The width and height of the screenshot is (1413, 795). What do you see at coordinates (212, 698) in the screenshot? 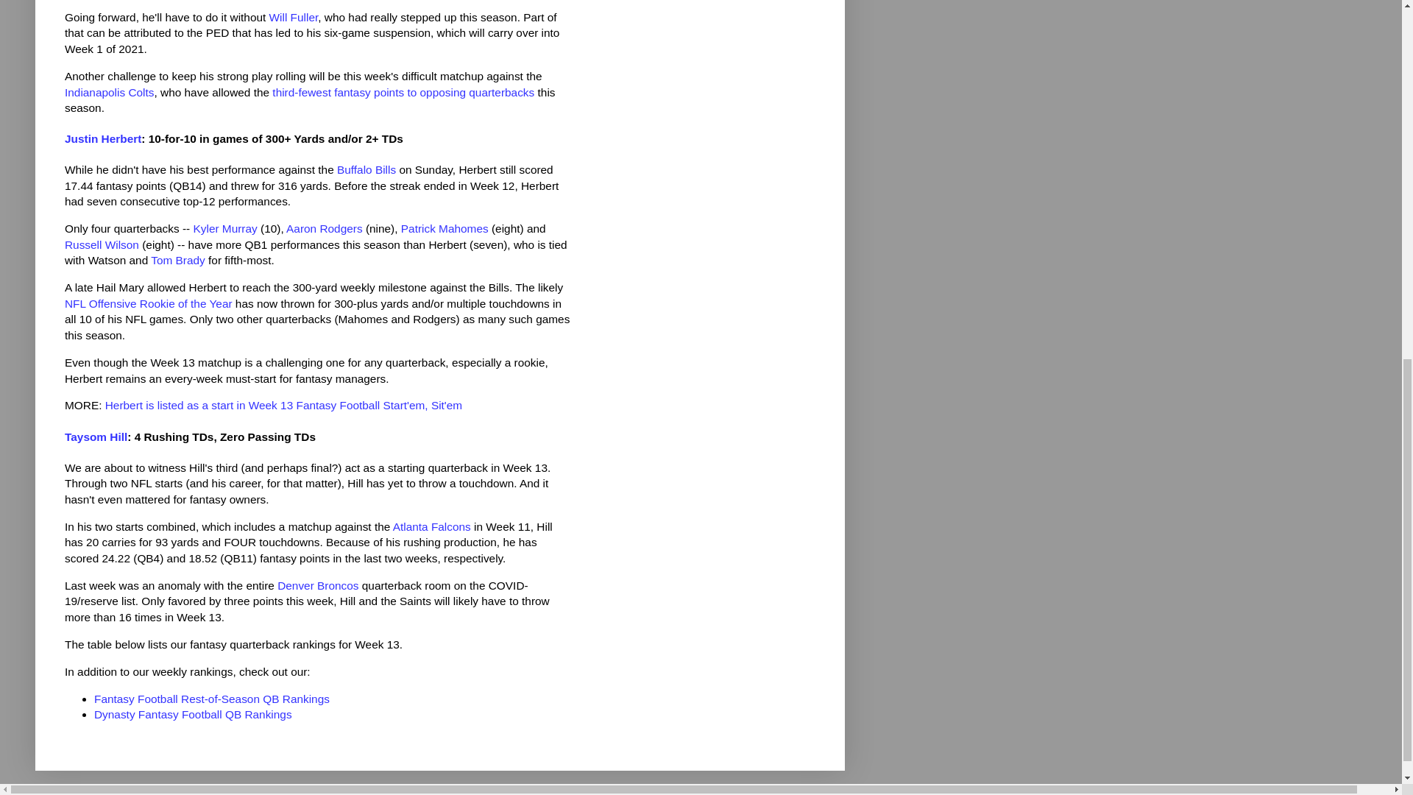
I see `Fantasy Football Rest-of-Season QB Rankings` at bounding box center [212, 698].